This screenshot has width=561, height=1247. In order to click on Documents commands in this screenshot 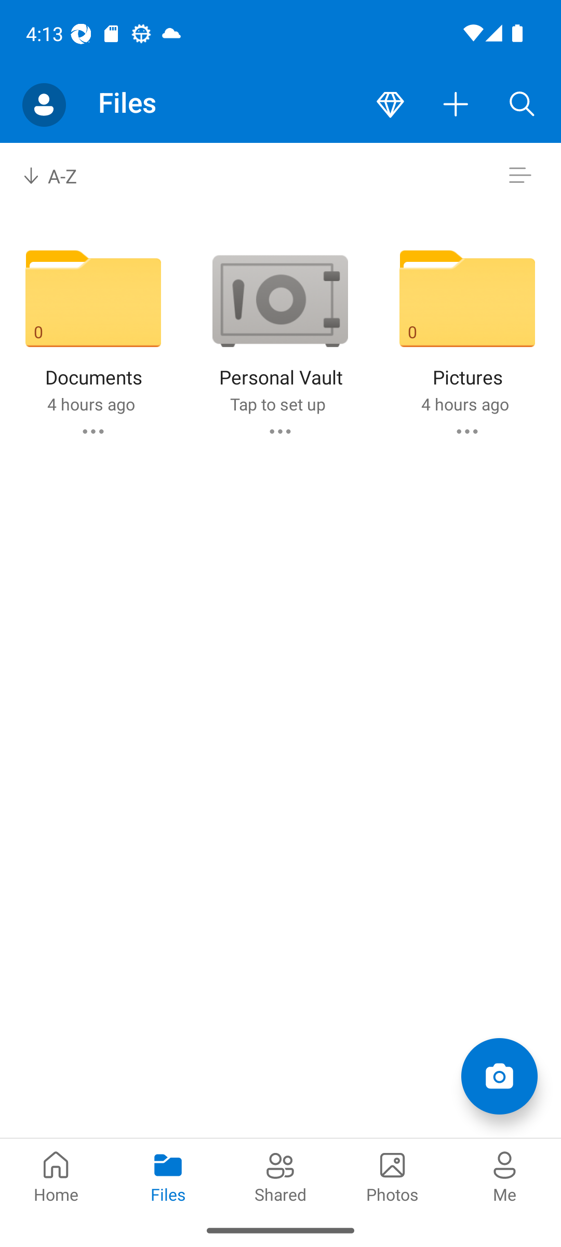, I will do `click(92, 431)`.